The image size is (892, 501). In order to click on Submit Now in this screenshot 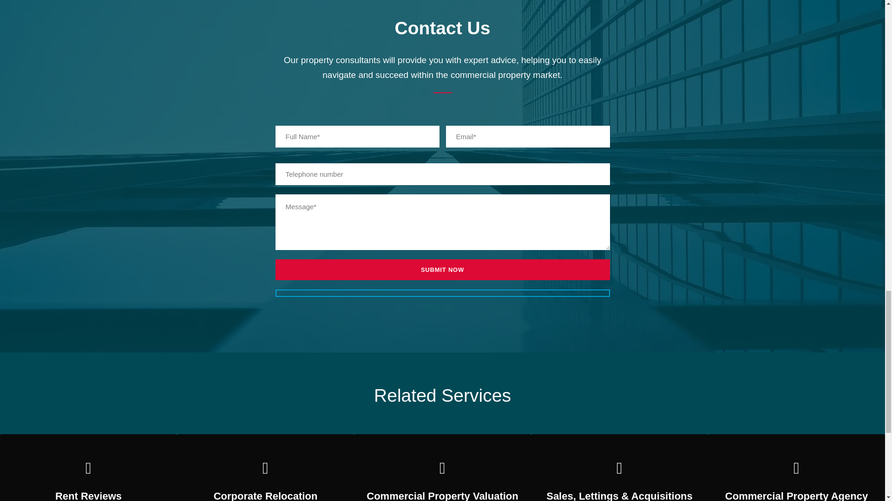, I will do `click(442, 270)`.